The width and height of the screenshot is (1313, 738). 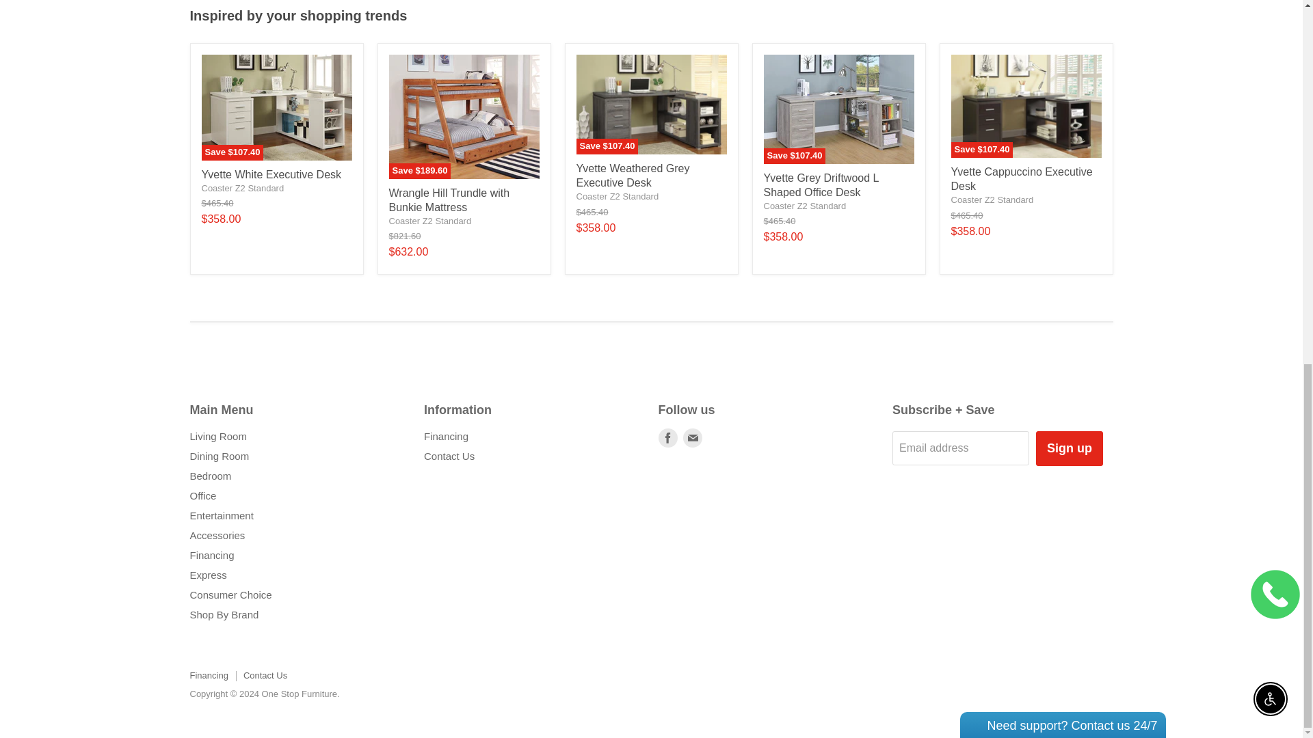 I want to click on Coaster Z2 Standard, so click(x=617, y=195).